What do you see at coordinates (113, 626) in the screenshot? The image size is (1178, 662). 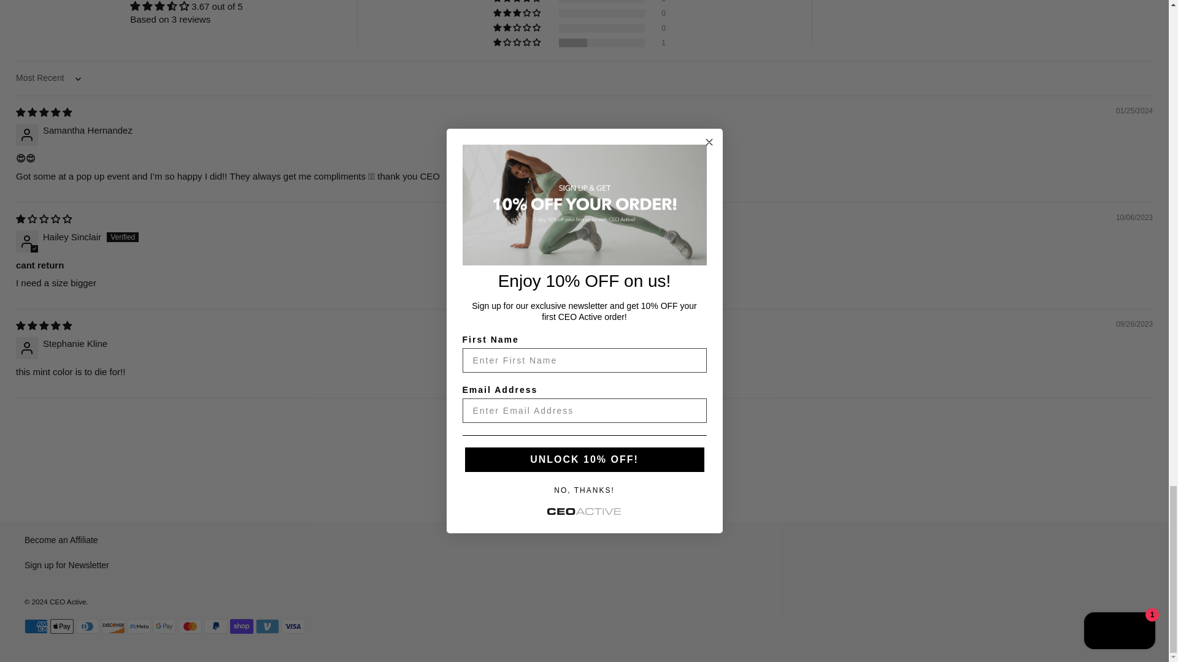 I see `Discover` at bounding box center [113, 626].